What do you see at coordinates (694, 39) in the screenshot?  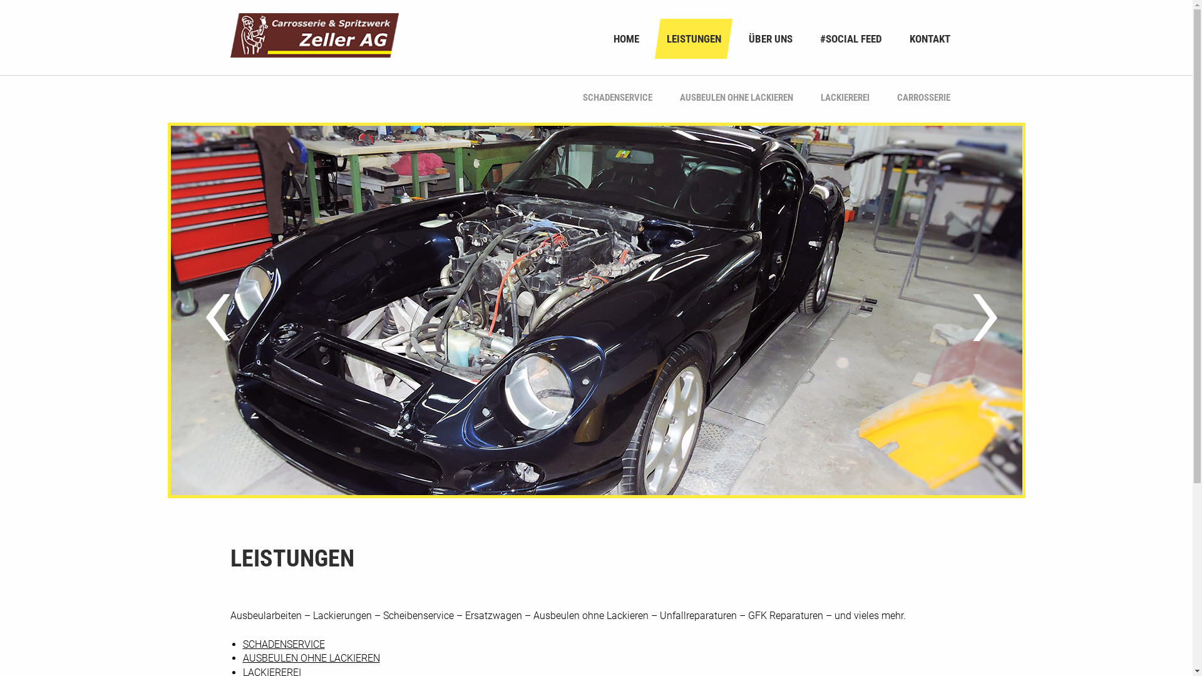 I see `LEISTUNGEN` at bounding box center [694, 39].